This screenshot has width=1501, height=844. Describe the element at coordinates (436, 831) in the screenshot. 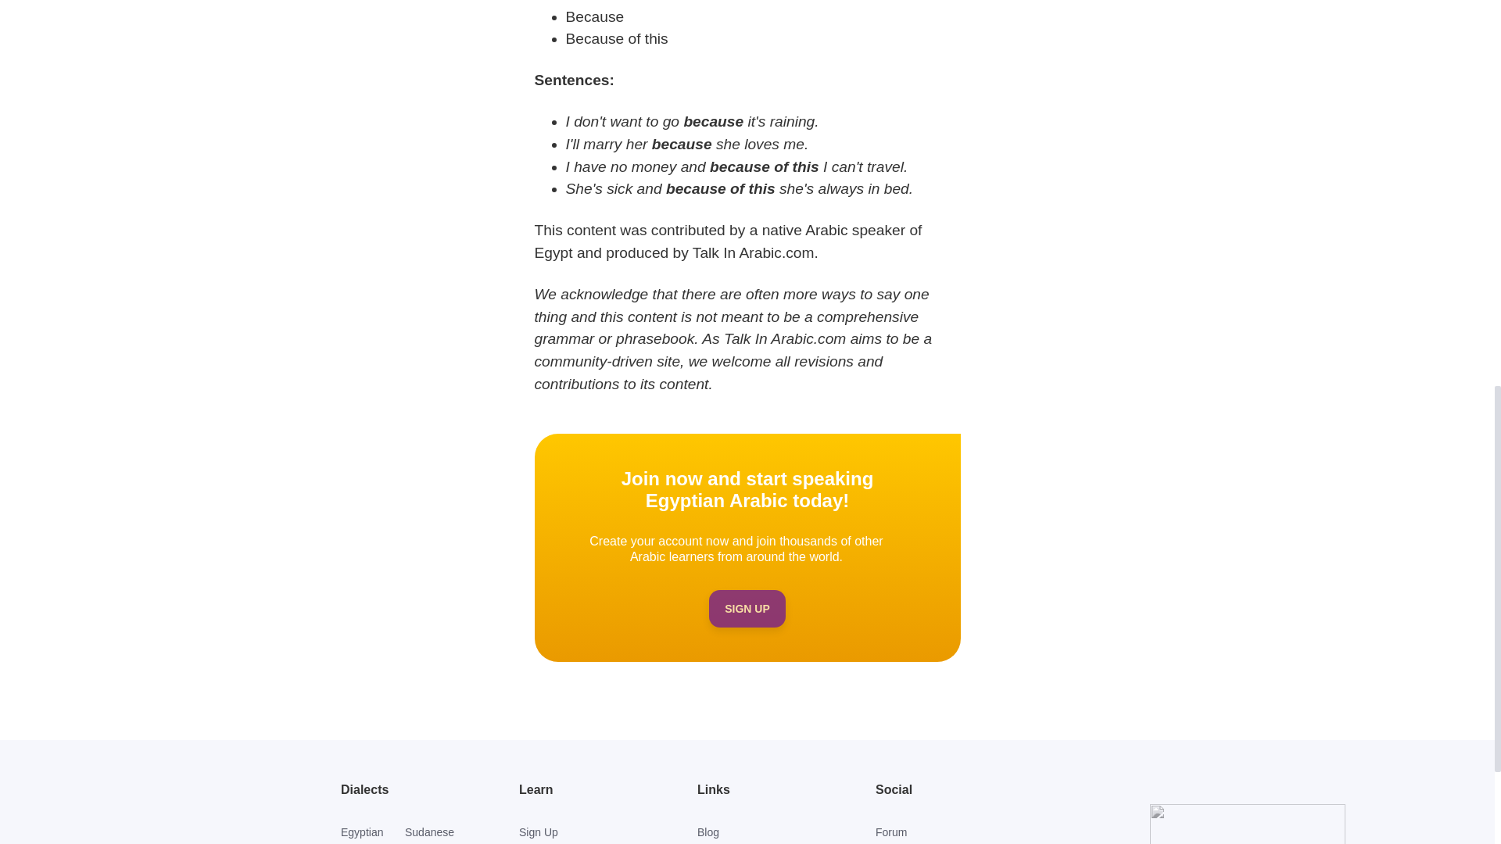

I see `Sudanese` at that location.